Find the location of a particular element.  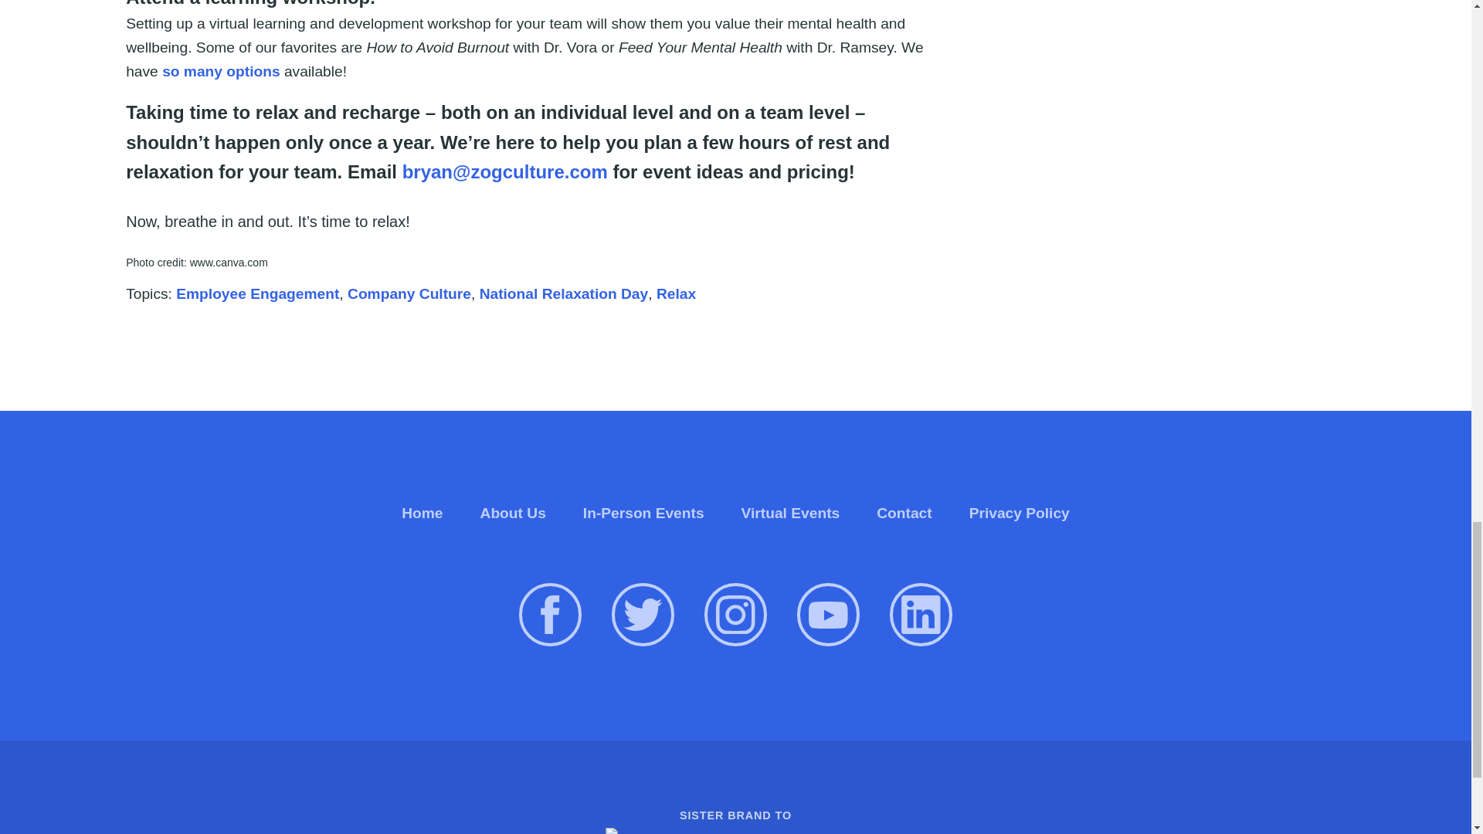

Relax is located at coordinates (676, 293).